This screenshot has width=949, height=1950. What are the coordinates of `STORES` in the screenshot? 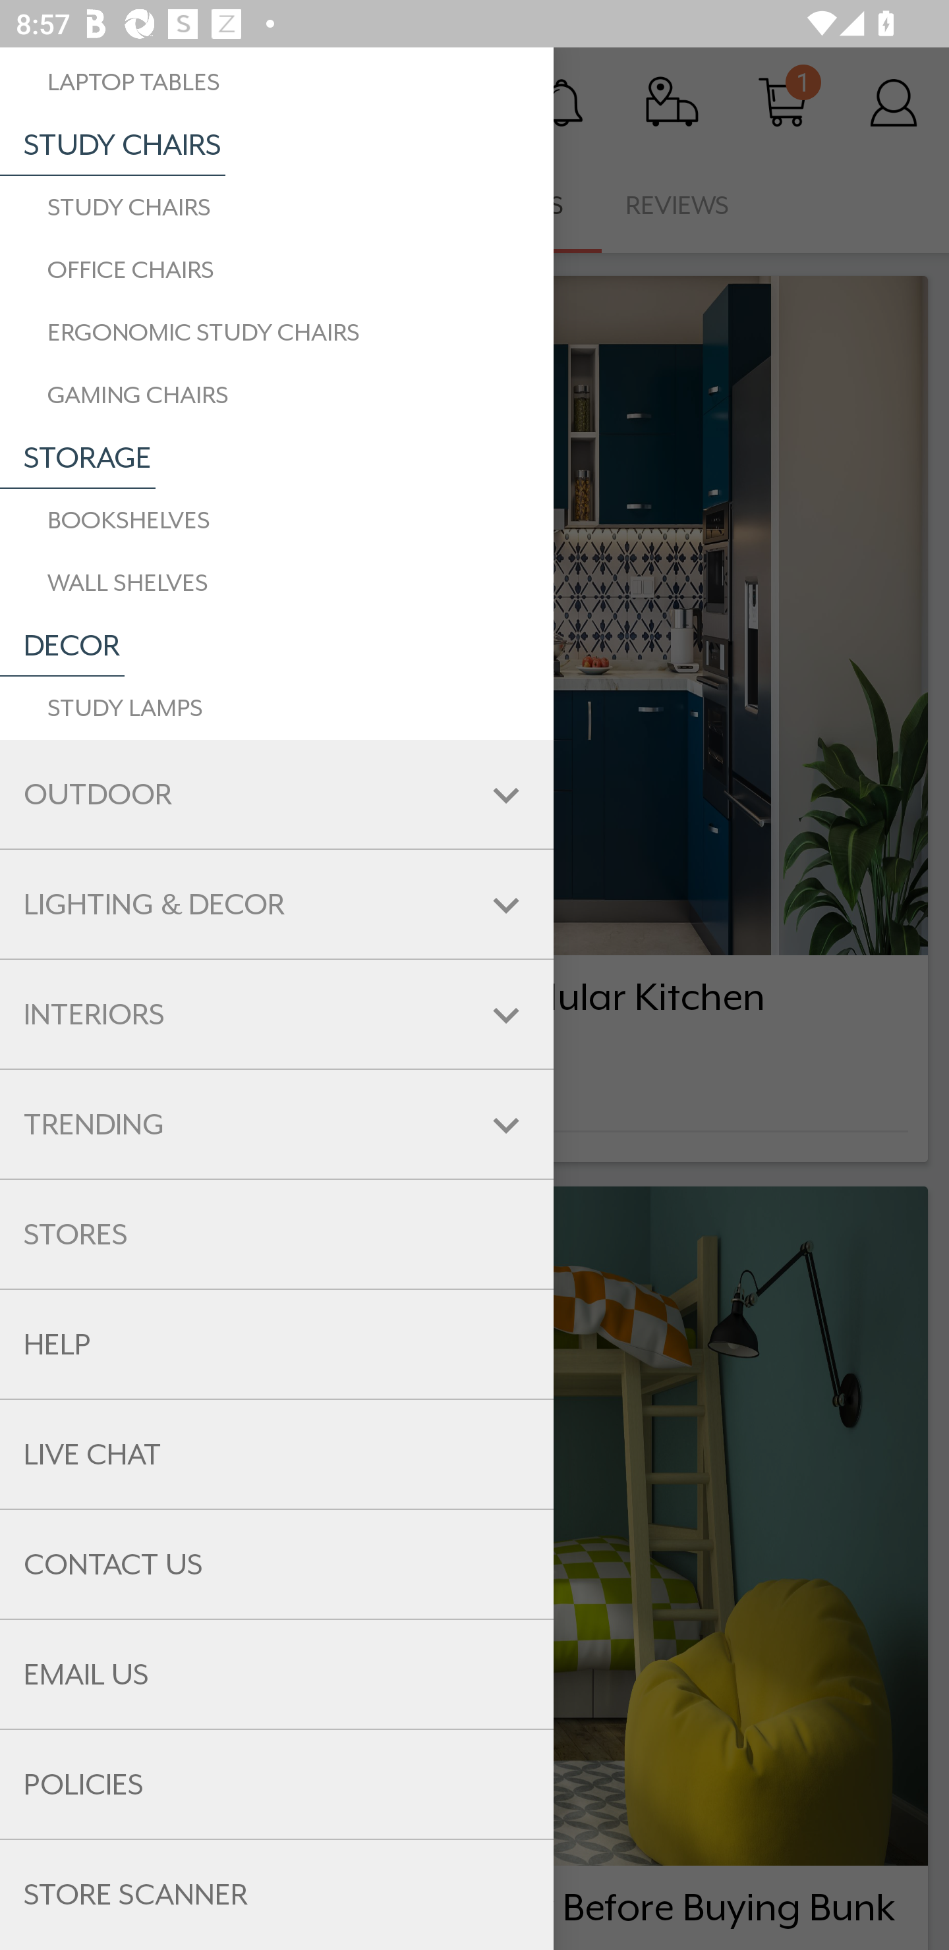 It's located at (277, 1234).